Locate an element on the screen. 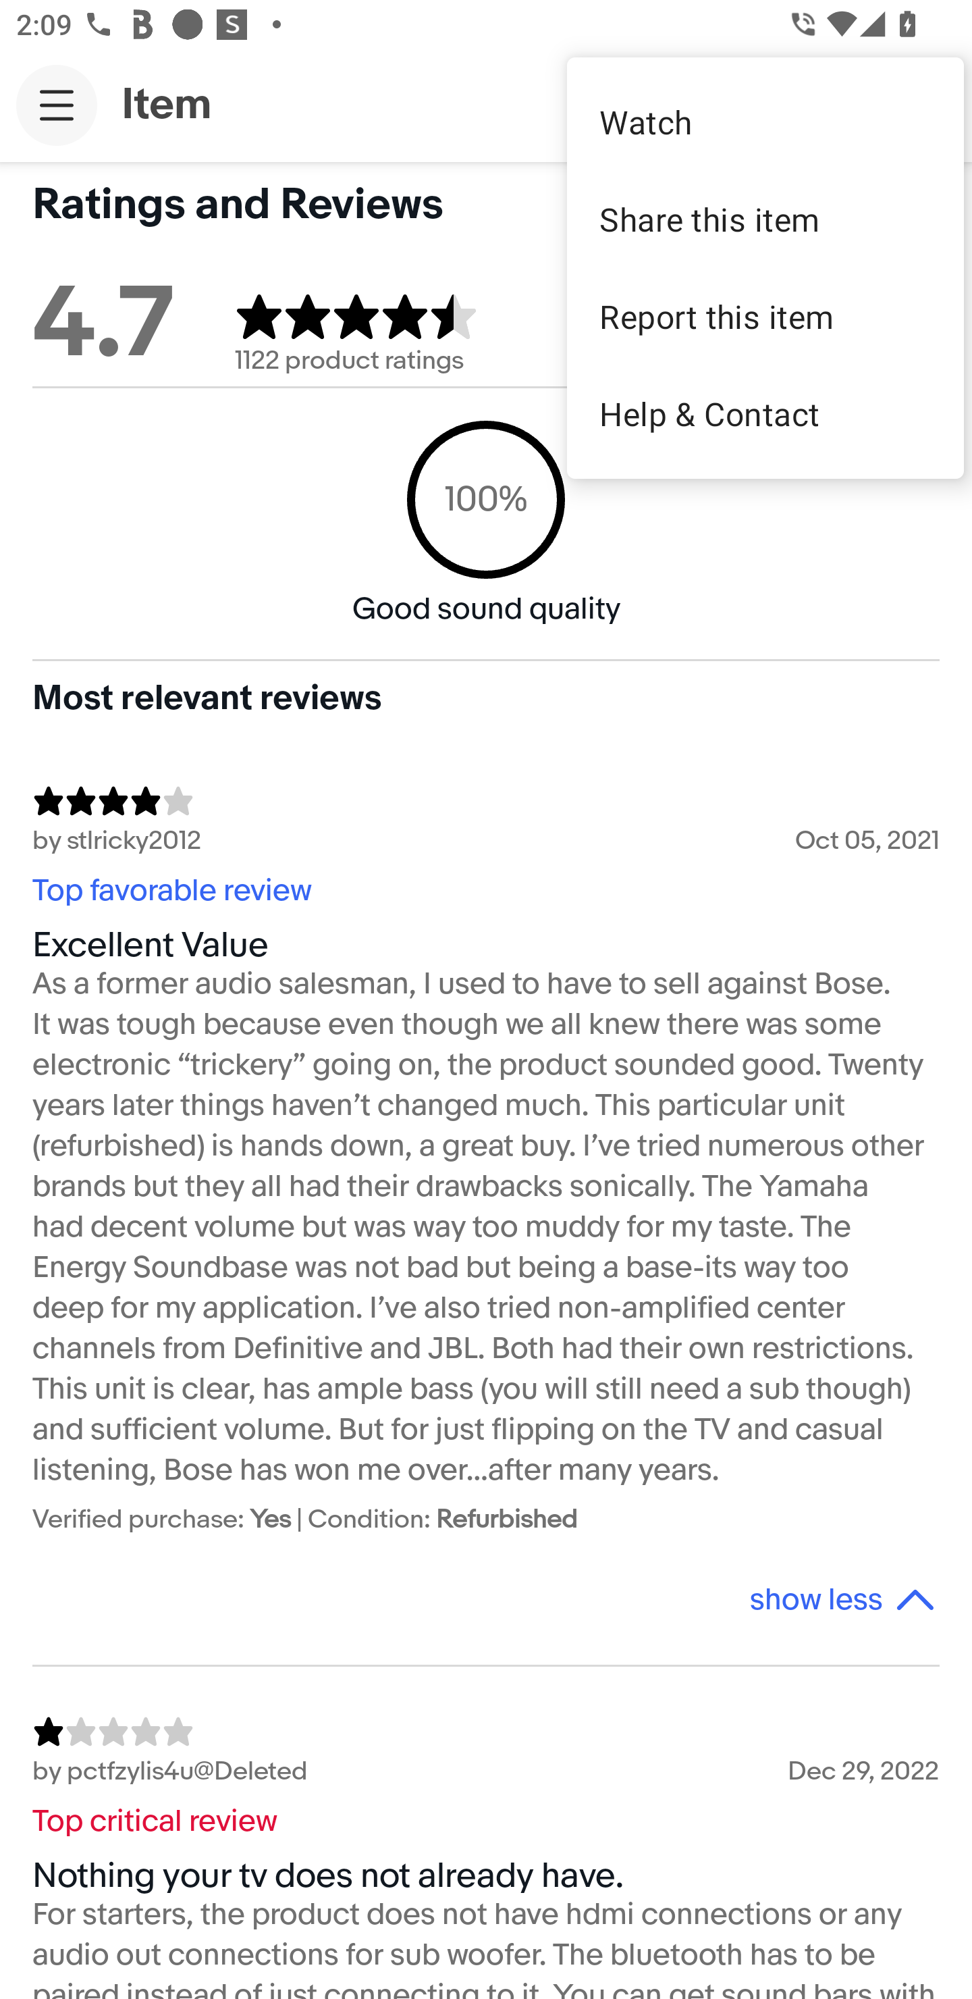  Watch is located at coordinates (765, 122).